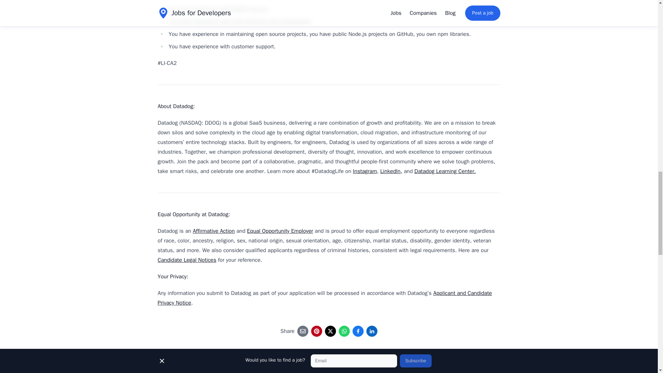 Image resolution: width=663 pixels, height=373 pixels. What do you see at coordinates (316, 331) in the screenshot?
I see `Share on Pinterest` at bounding box center [316, 331].